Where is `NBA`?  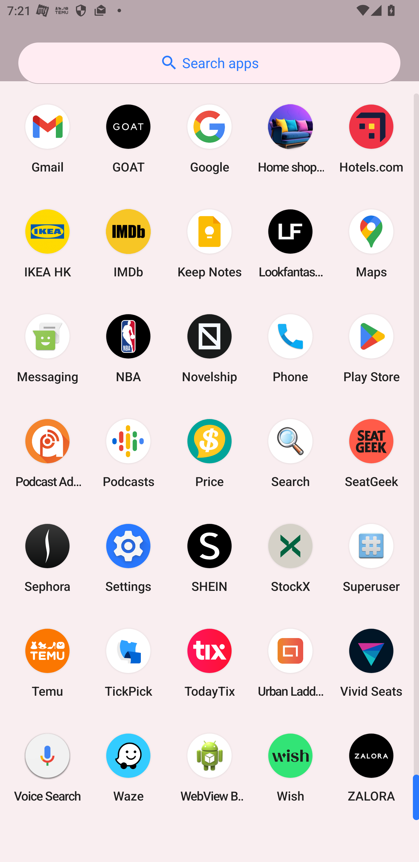
NBA is located at coordinates (128, 348).